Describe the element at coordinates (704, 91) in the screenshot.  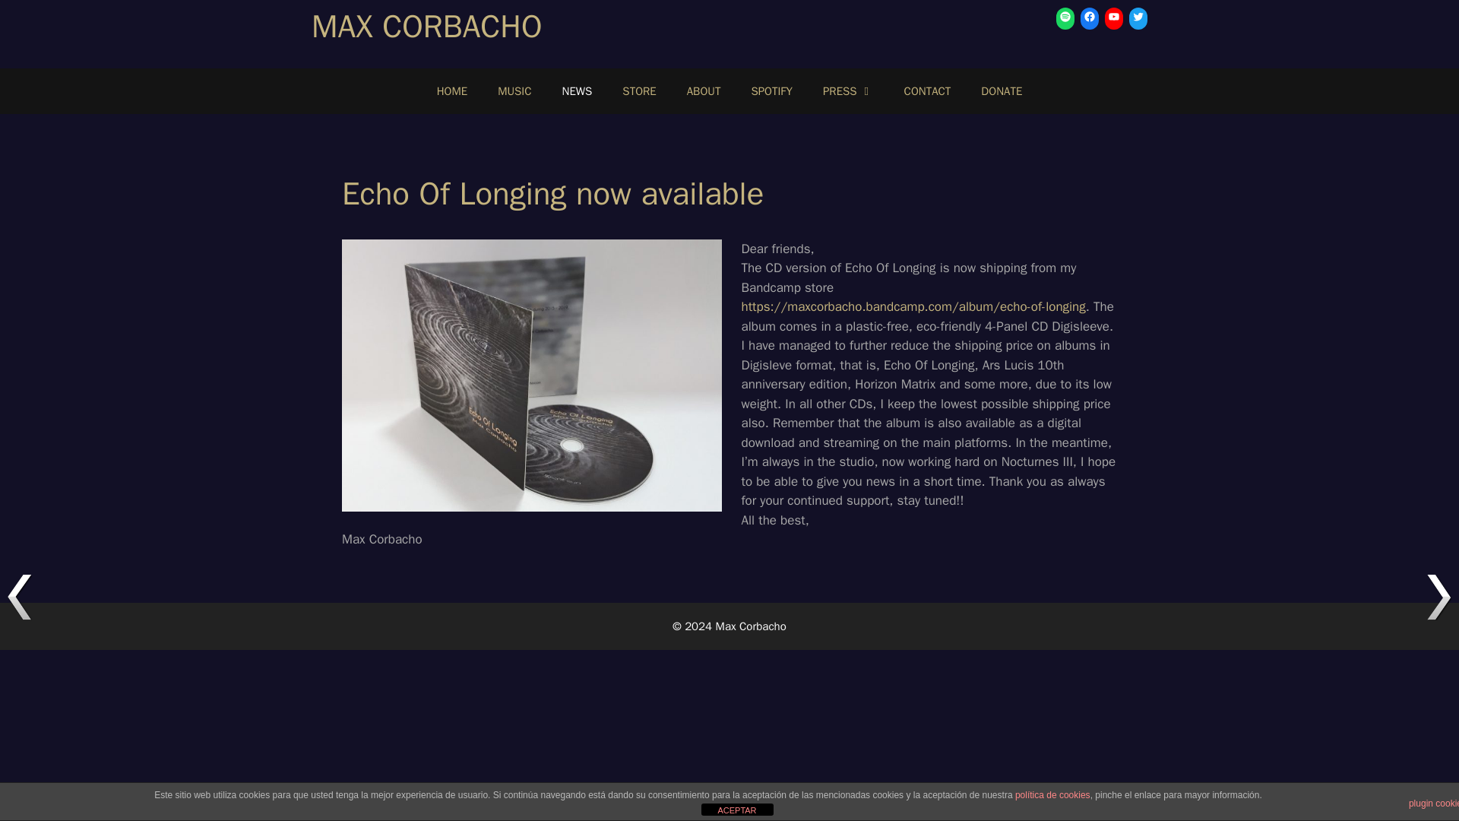
I see `ABOUT` at that location.